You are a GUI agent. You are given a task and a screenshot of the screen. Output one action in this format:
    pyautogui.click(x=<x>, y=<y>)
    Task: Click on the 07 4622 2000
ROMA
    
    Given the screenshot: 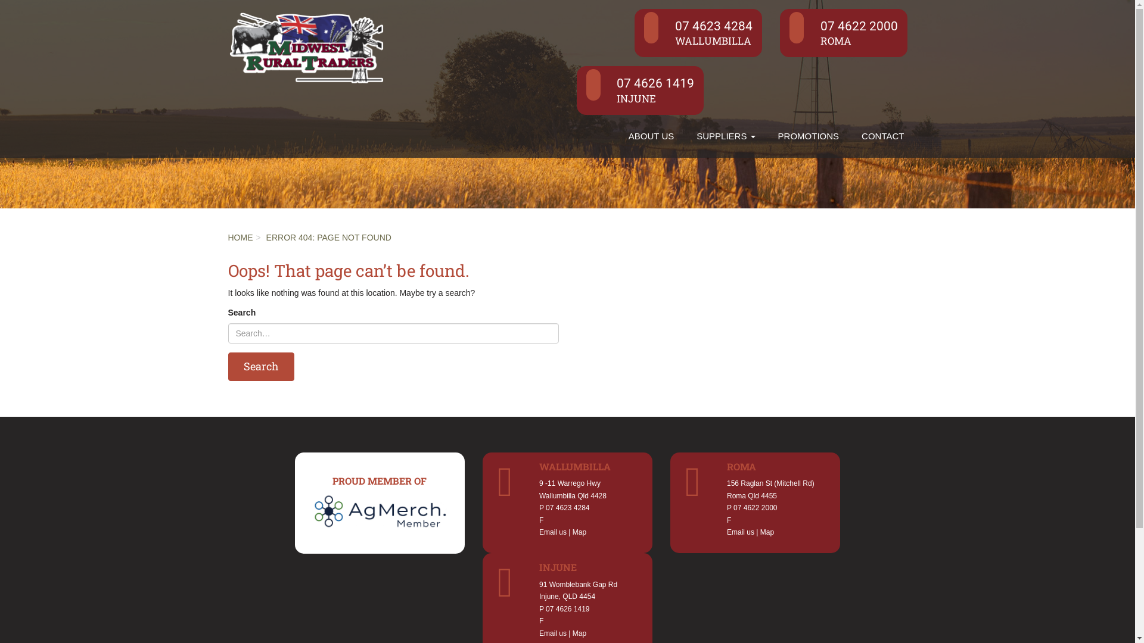 What is the action you would take?
    pyautogui.click(x=844, y=33)
    